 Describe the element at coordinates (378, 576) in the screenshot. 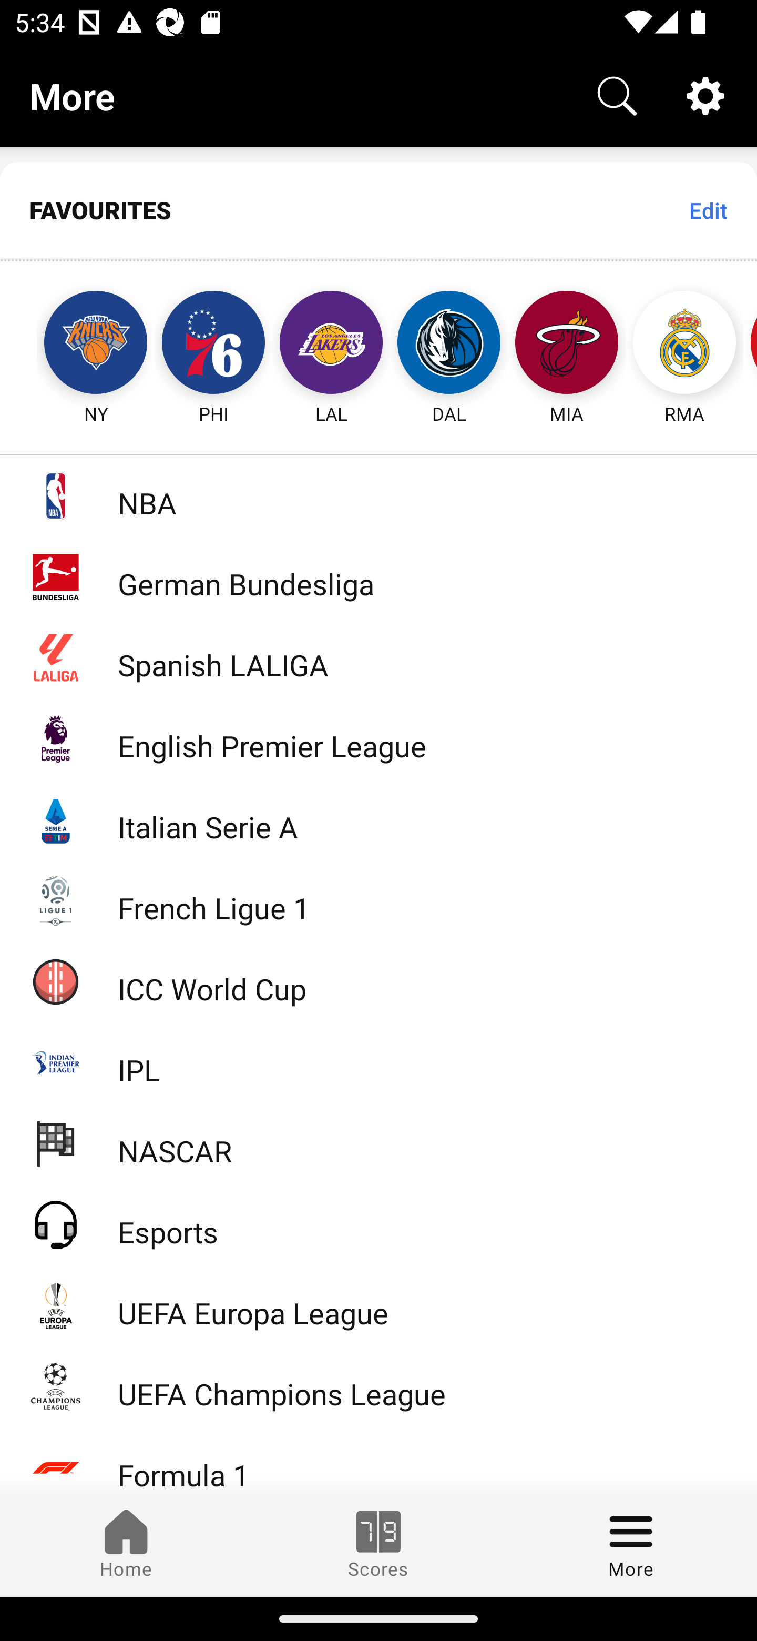

I see `German Bundesliga` at that location.